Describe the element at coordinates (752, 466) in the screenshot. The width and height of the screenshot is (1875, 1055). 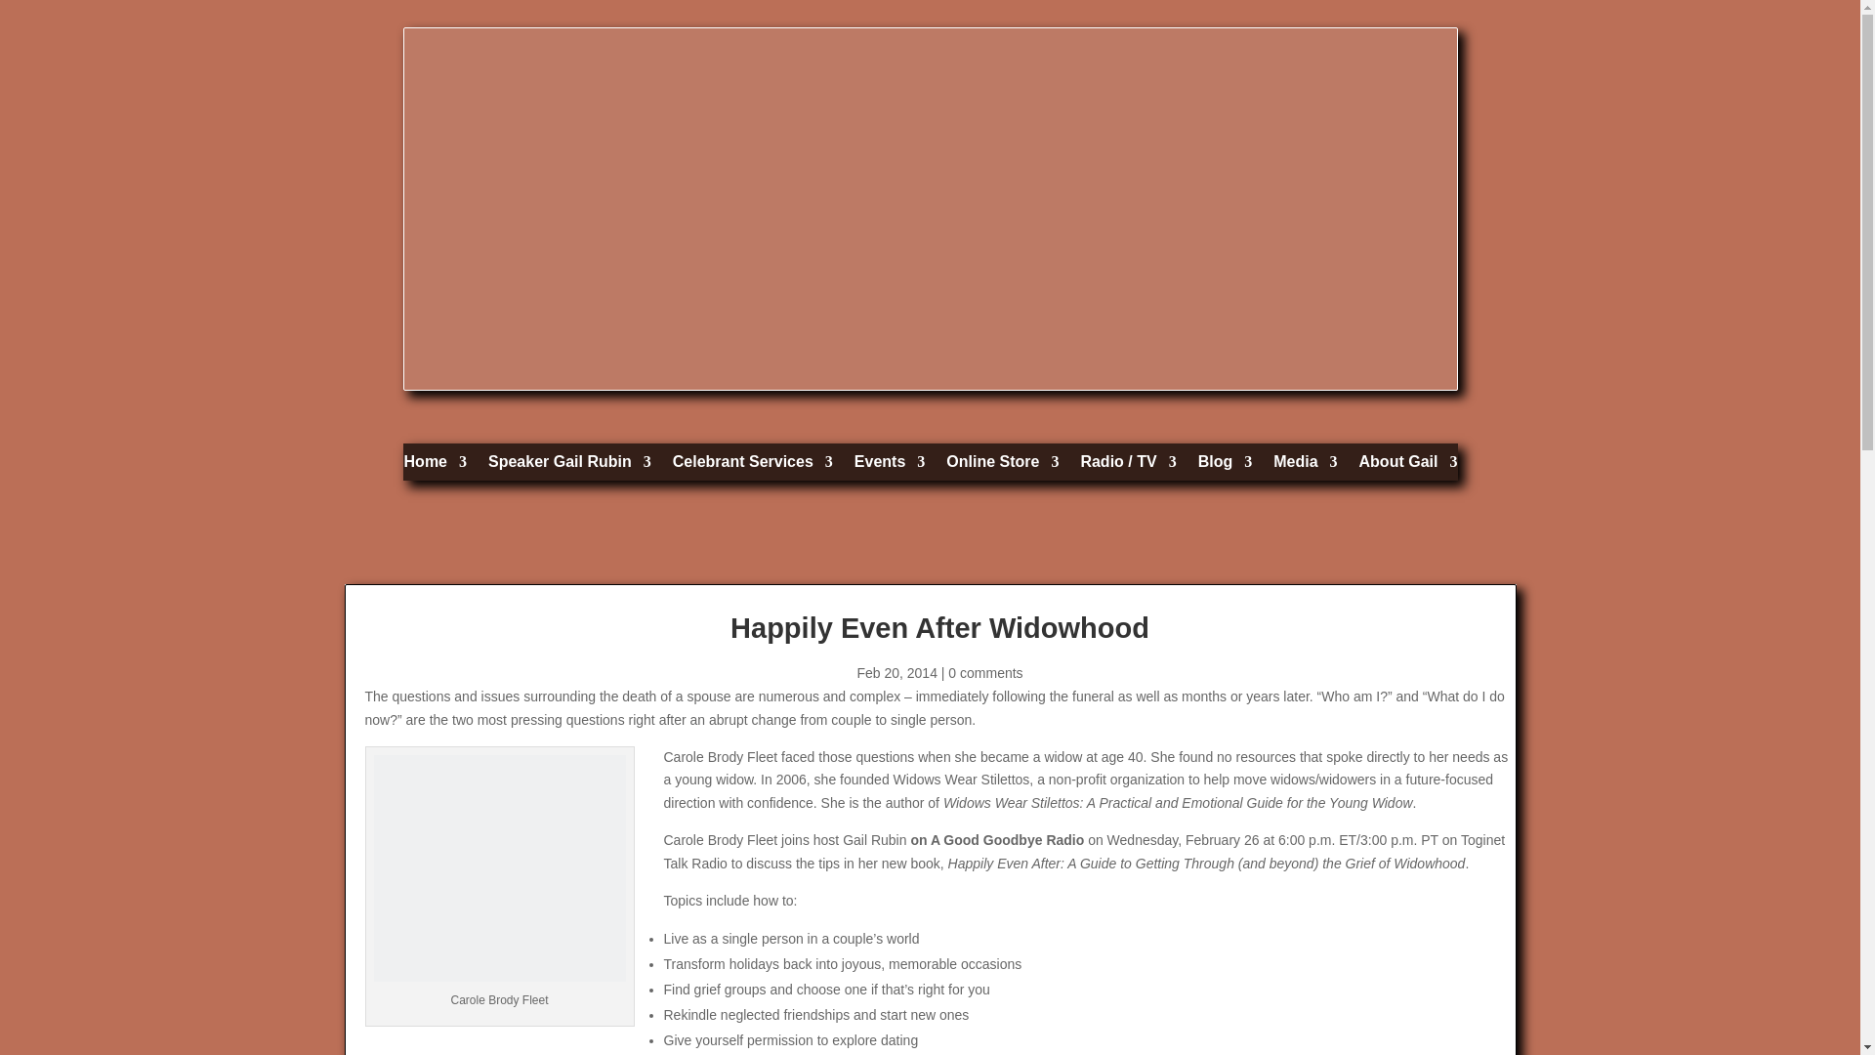
I see `Celebrant Services` at that location.